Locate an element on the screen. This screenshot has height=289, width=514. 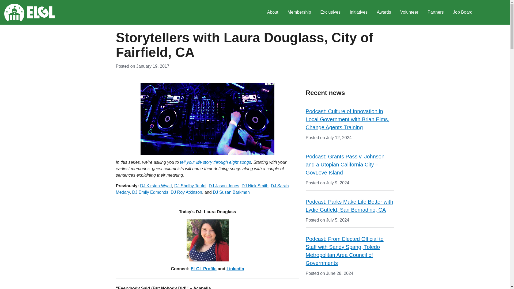
Initiatives is located at coordinates (358, 12).